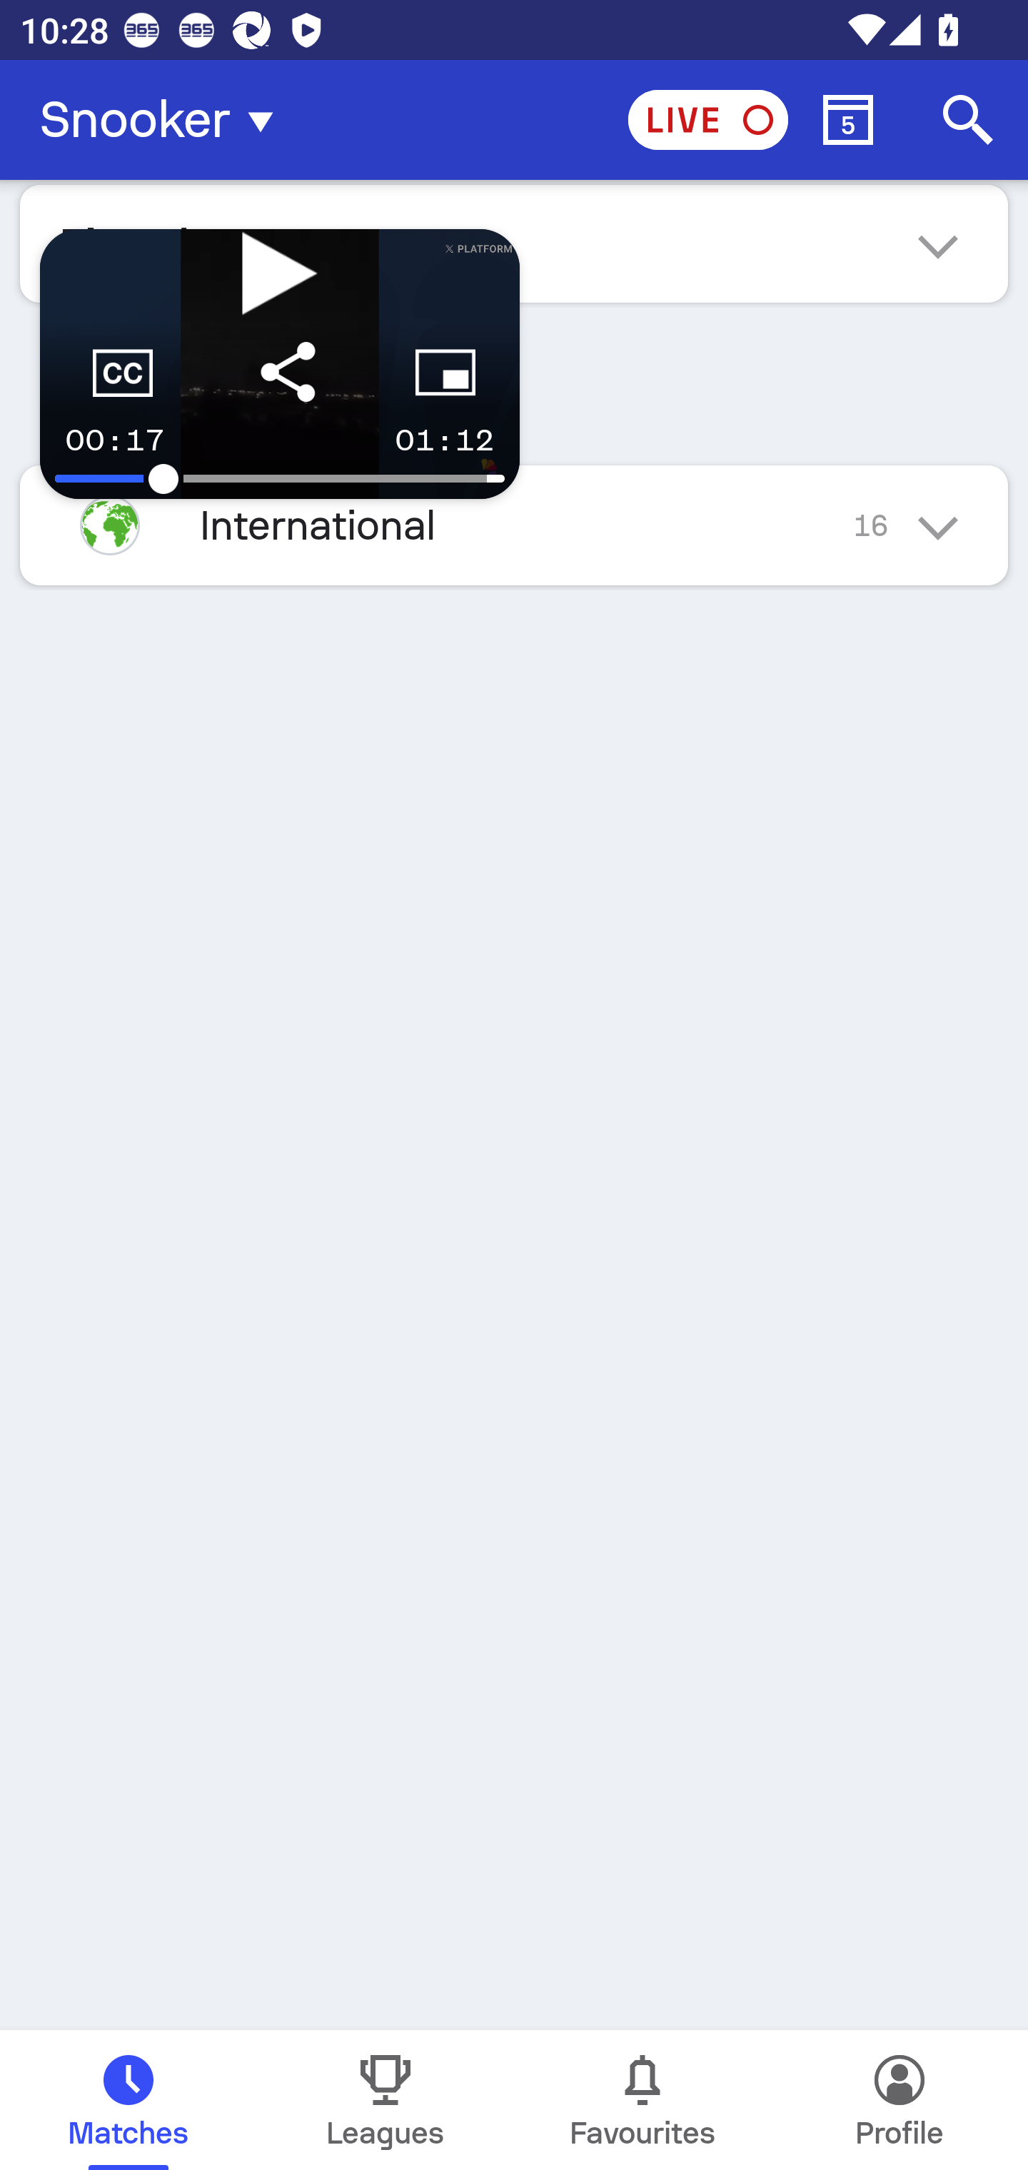 The width and height of the screenshot is (1028, 2170). What do you see at coordinates (514, 525) in the screenshot?
I see `International 16` at bounding box center [514, 525].